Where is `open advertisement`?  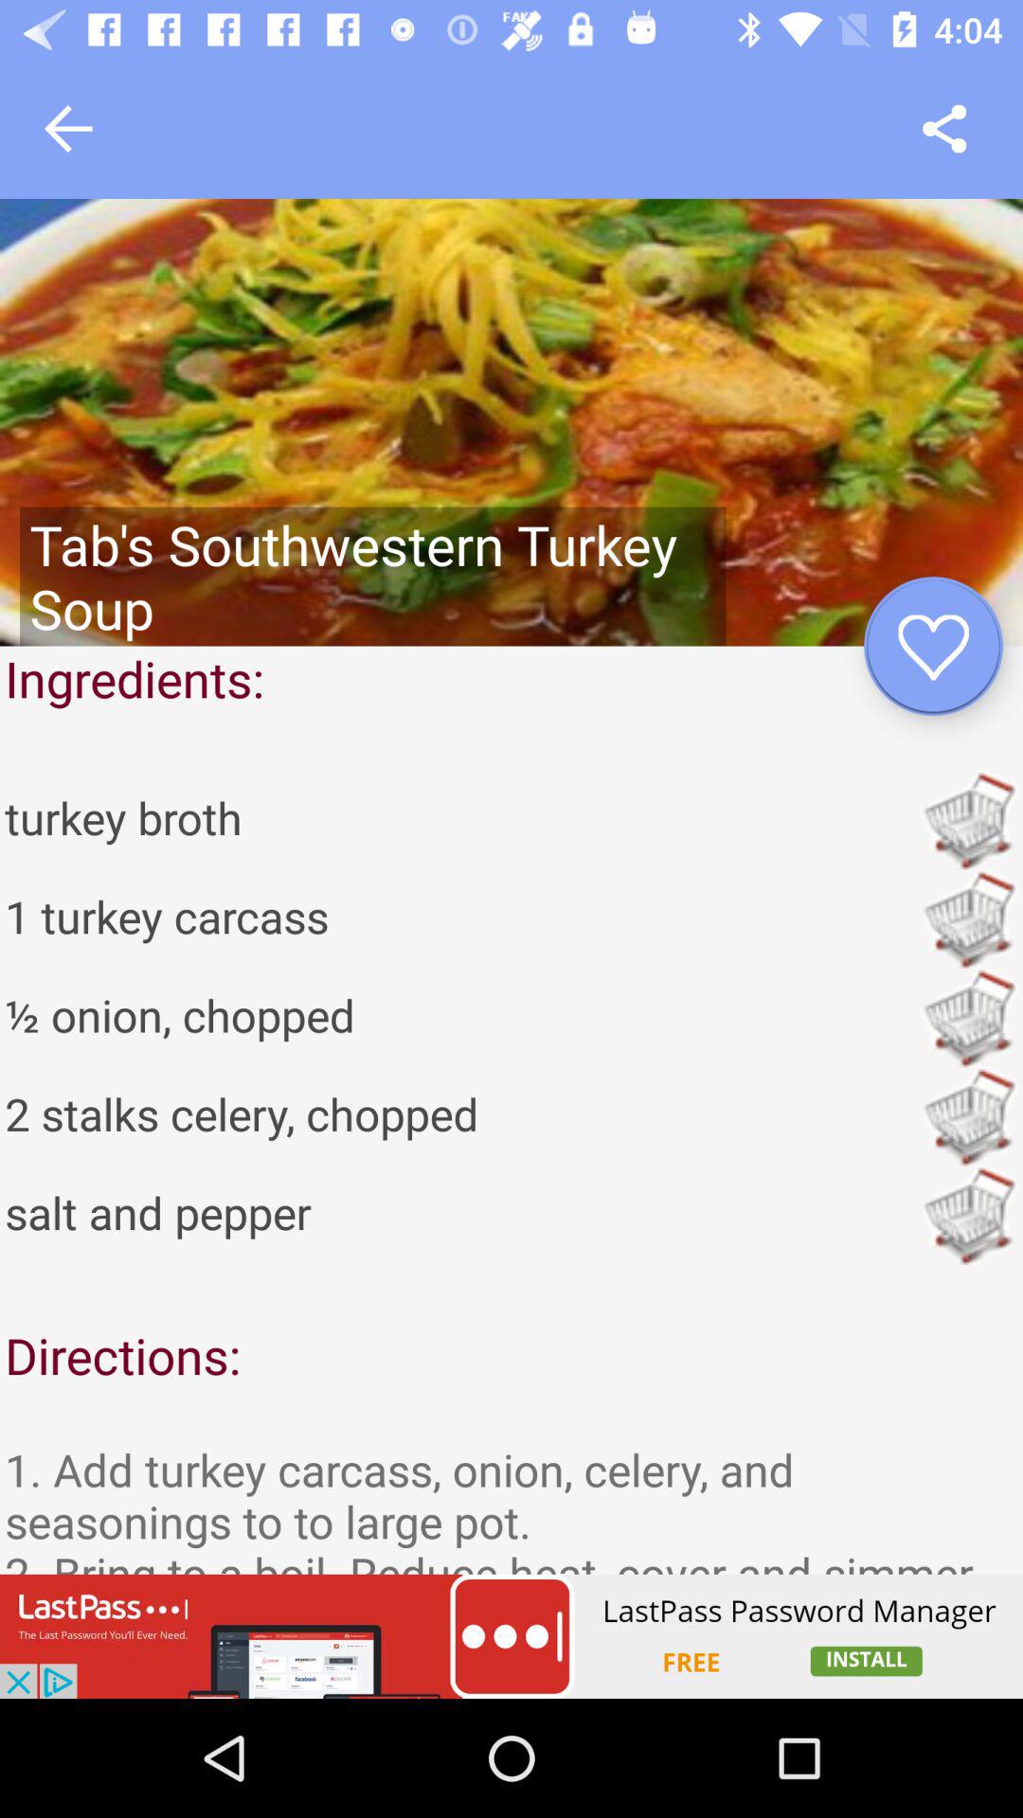
open advertisement is located at coordinates (511, 1636).